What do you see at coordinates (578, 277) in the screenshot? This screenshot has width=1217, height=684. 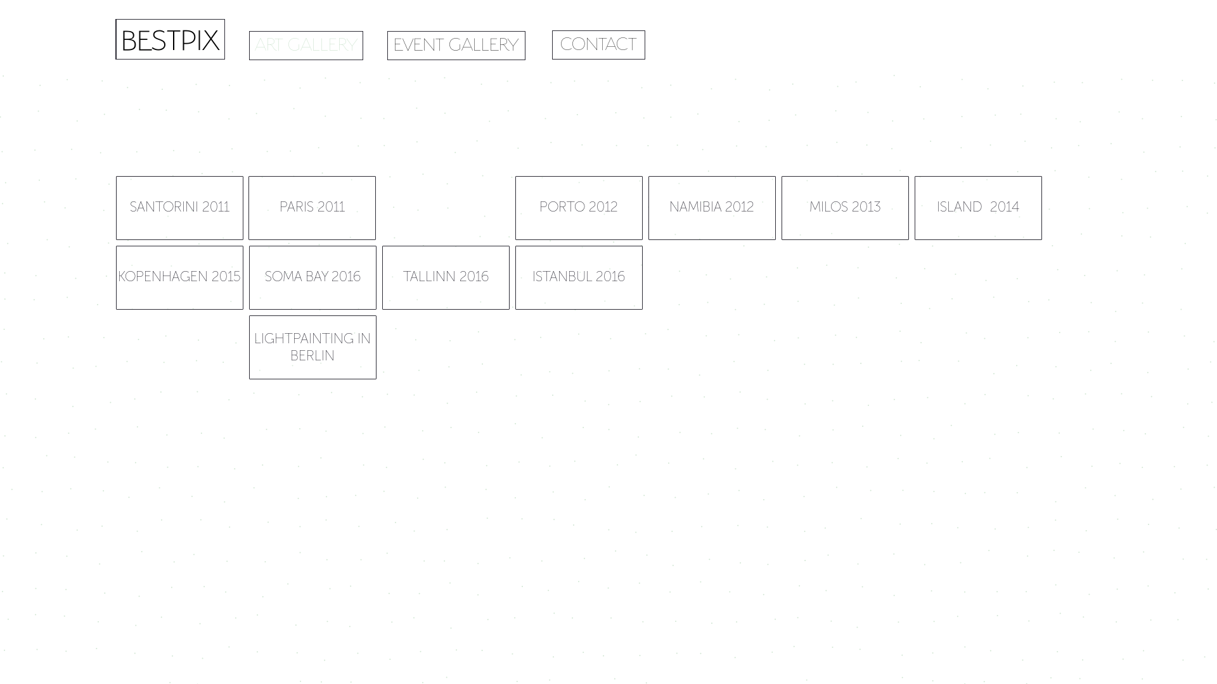 I see `ISTANBUL 2016` at bounding box center [578, 277].